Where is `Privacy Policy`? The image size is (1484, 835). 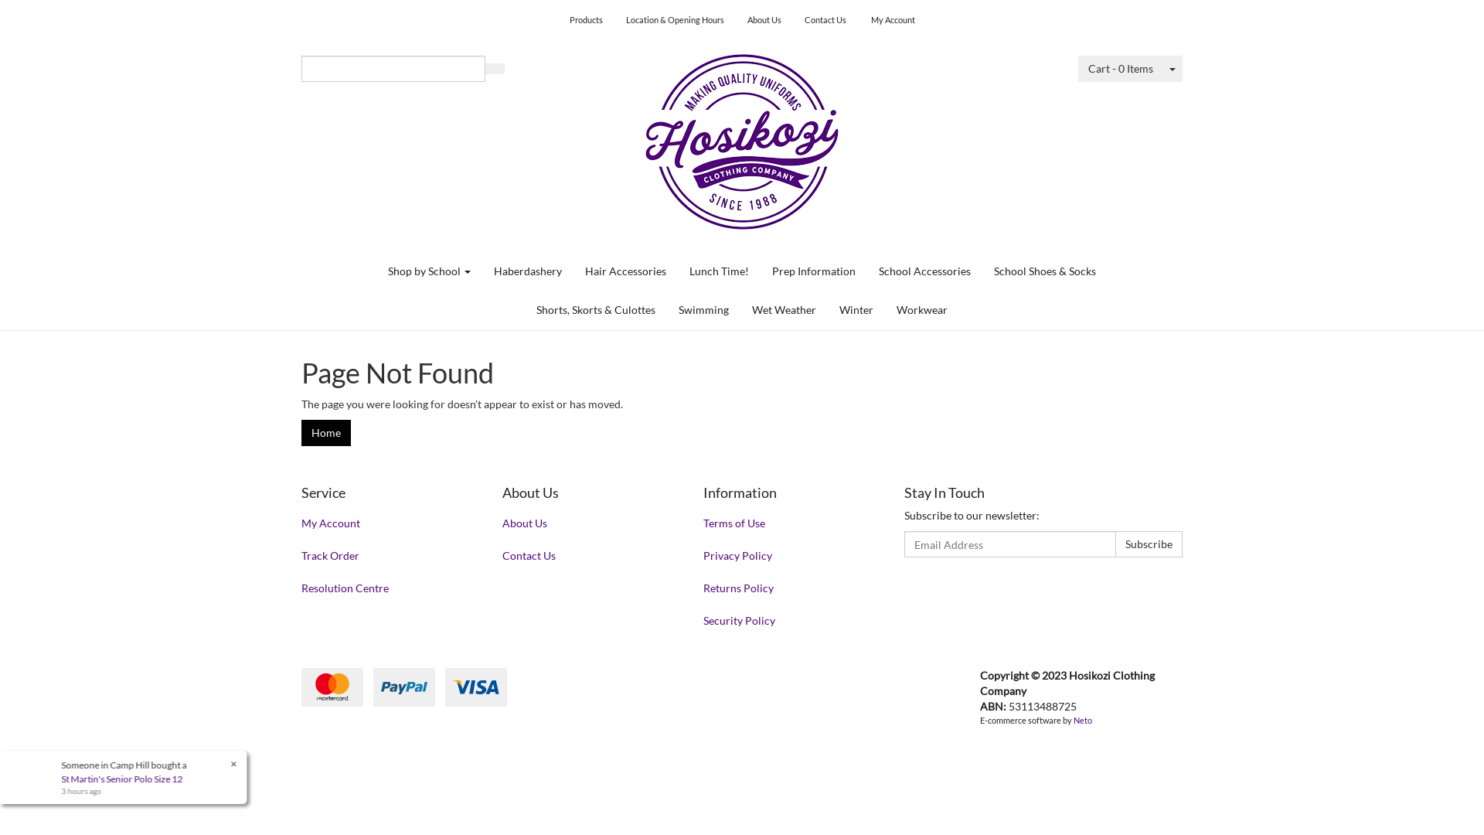 Privacy Policy is located at coordinates (787, 556).